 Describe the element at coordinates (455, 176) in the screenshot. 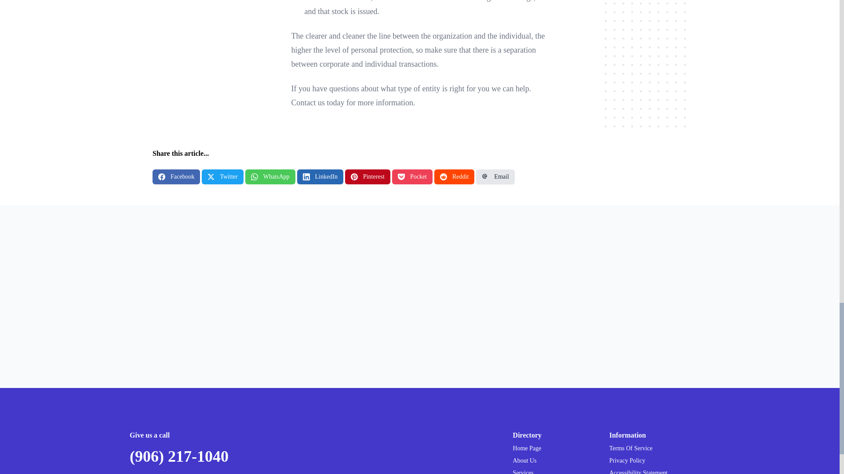

I see `Reddit` at that location.